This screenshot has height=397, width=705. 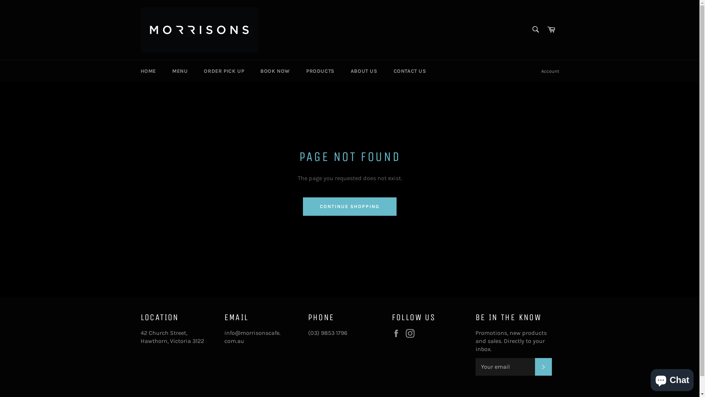 I want to click on HOME, so click(x=148, y=71).